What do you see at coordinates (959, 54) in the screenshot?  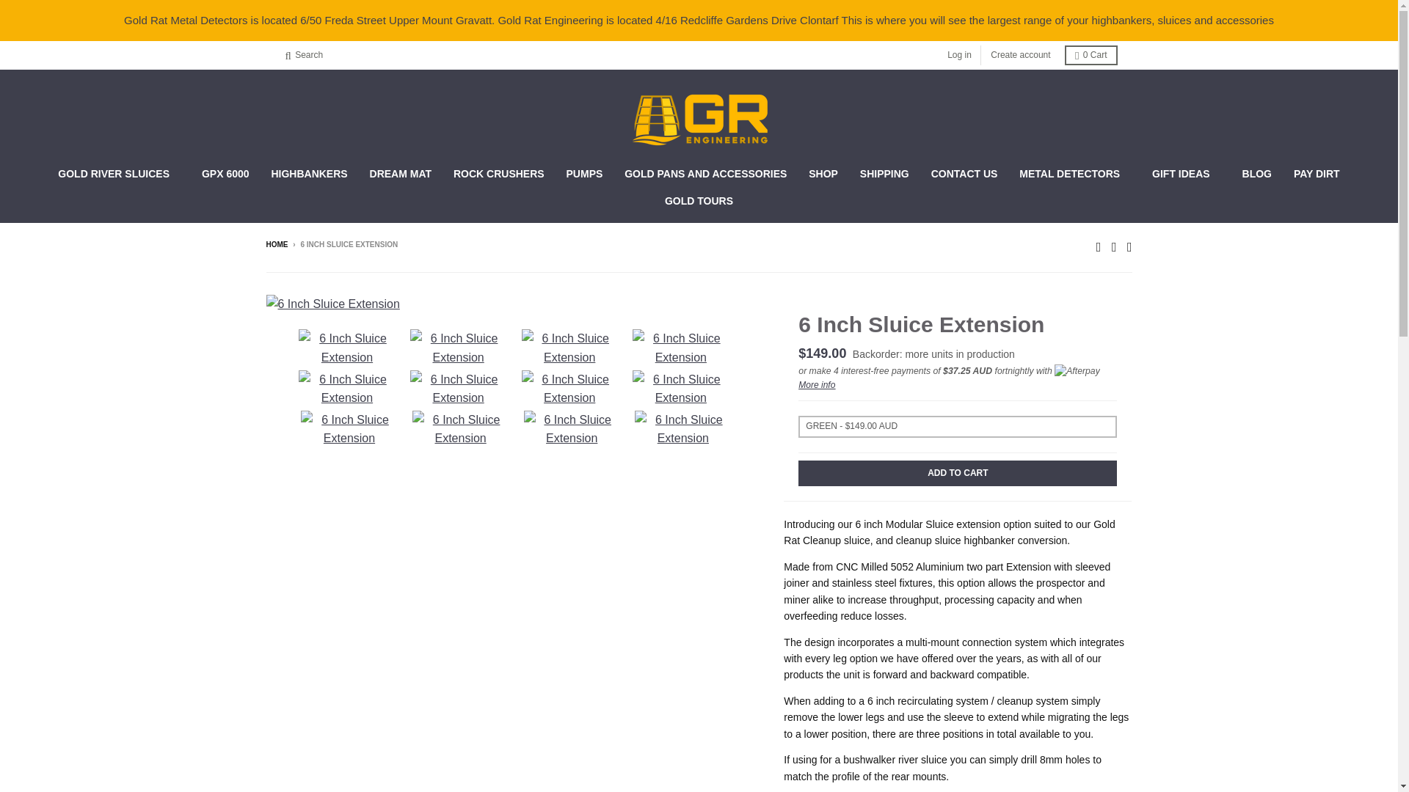 I see `Log in` at bounding box center [959, 54].